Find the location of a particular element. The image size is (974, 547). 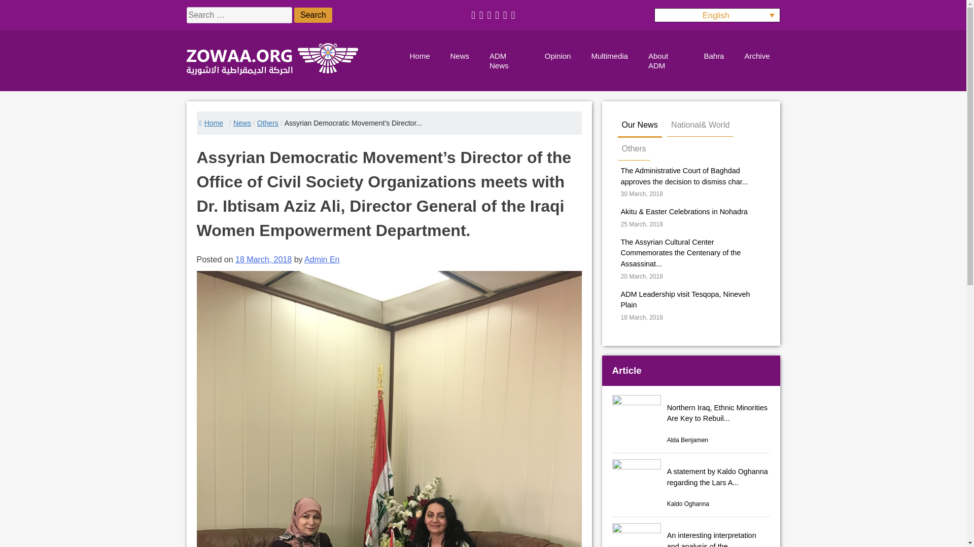

Opinion is located at coordinates (558, 56).